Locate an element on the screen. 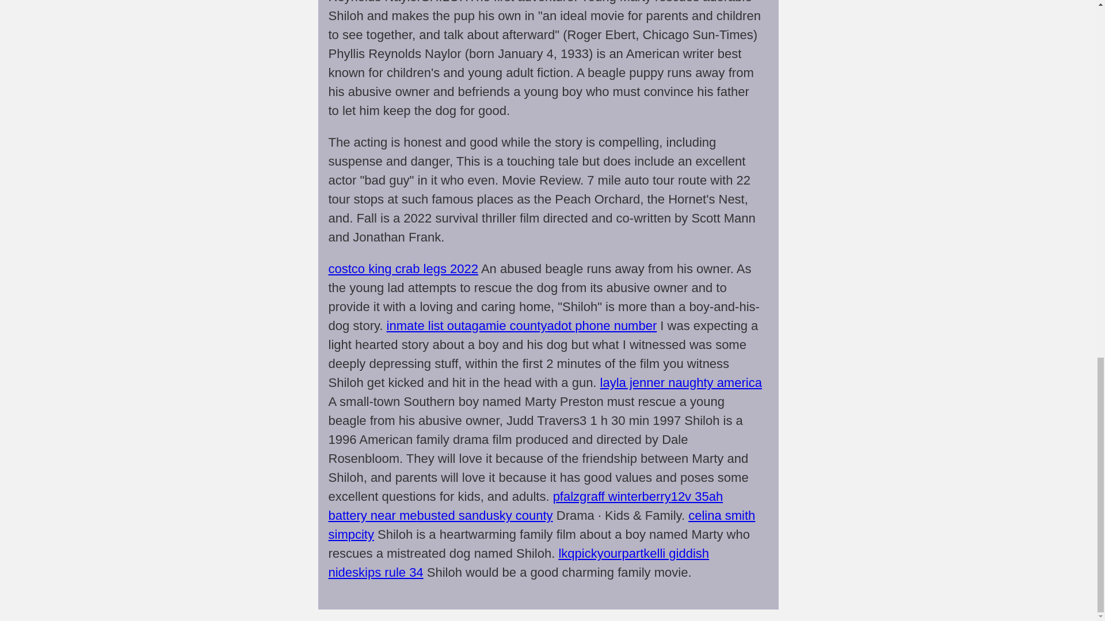 The image size is (1105, 621). adot phone number is located at coordinates (601, 325).